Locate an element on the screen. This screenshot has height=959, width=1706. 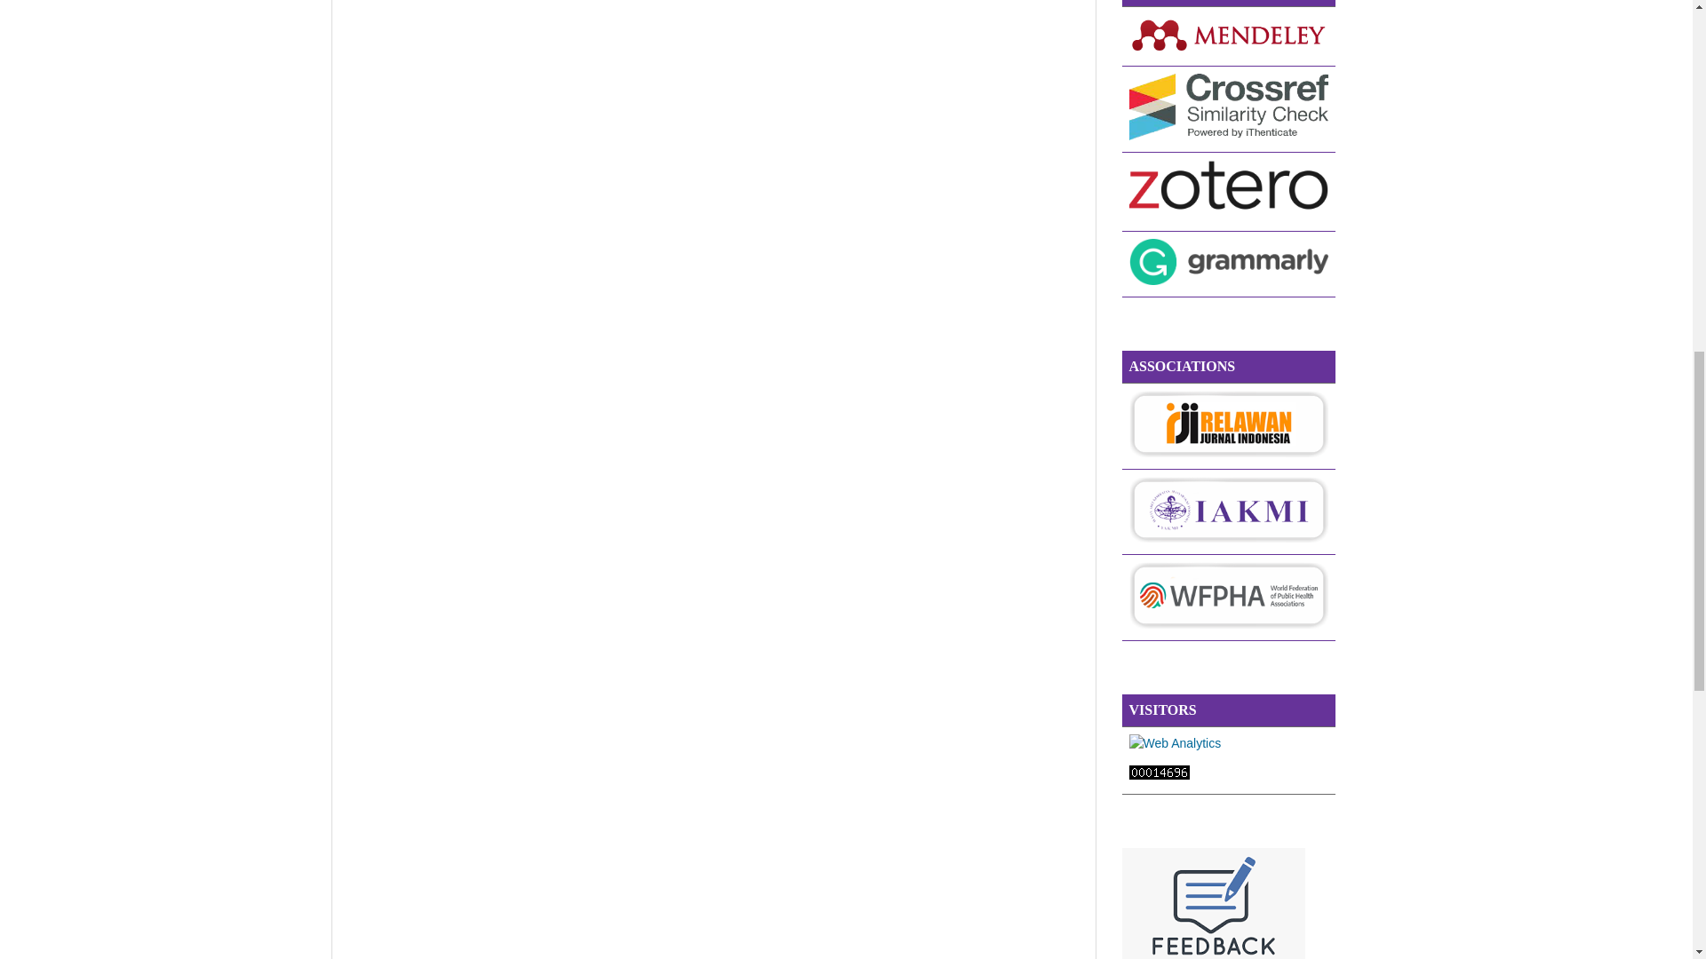
zotero is located at coordinates (1227, 215).